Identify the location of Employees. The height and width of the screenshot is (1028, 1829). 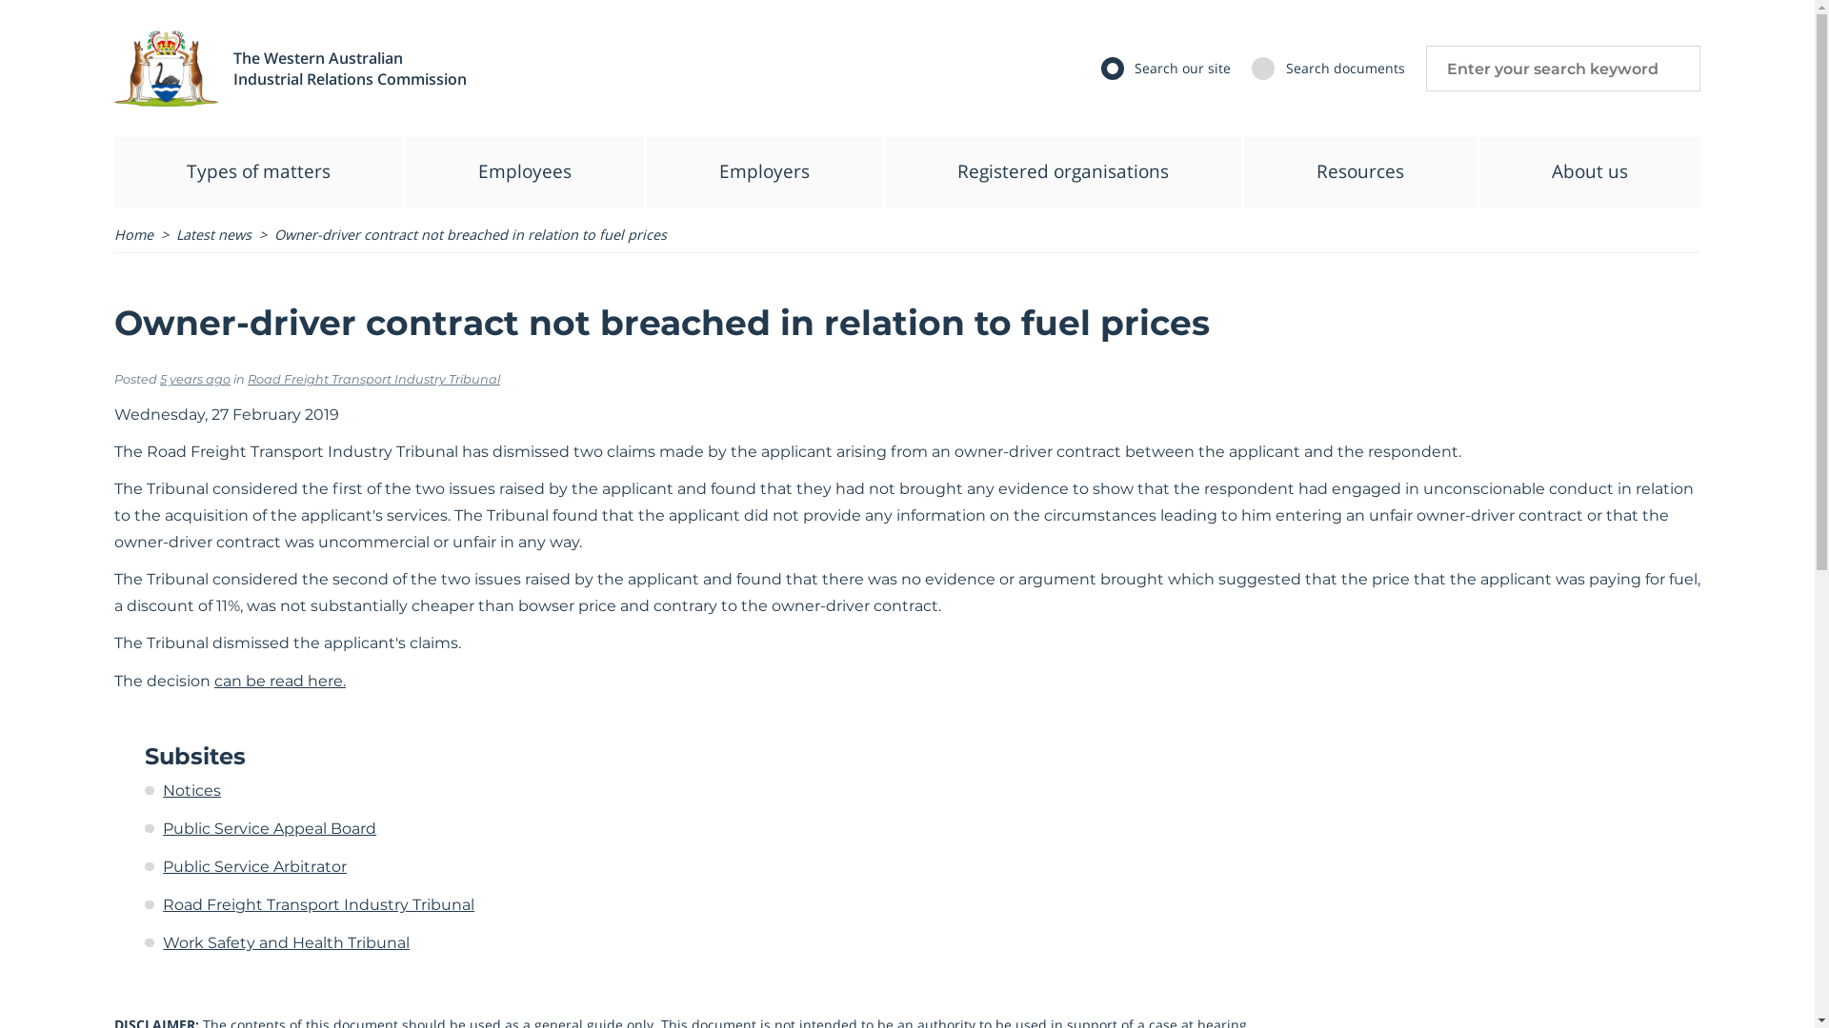
(525, 172).